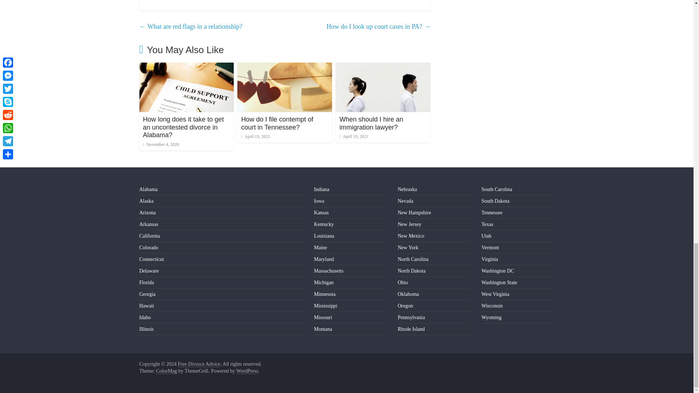  Describe the element at coordinates (354, 136) in the screenshot. I see `April 19, 2021` at that location.